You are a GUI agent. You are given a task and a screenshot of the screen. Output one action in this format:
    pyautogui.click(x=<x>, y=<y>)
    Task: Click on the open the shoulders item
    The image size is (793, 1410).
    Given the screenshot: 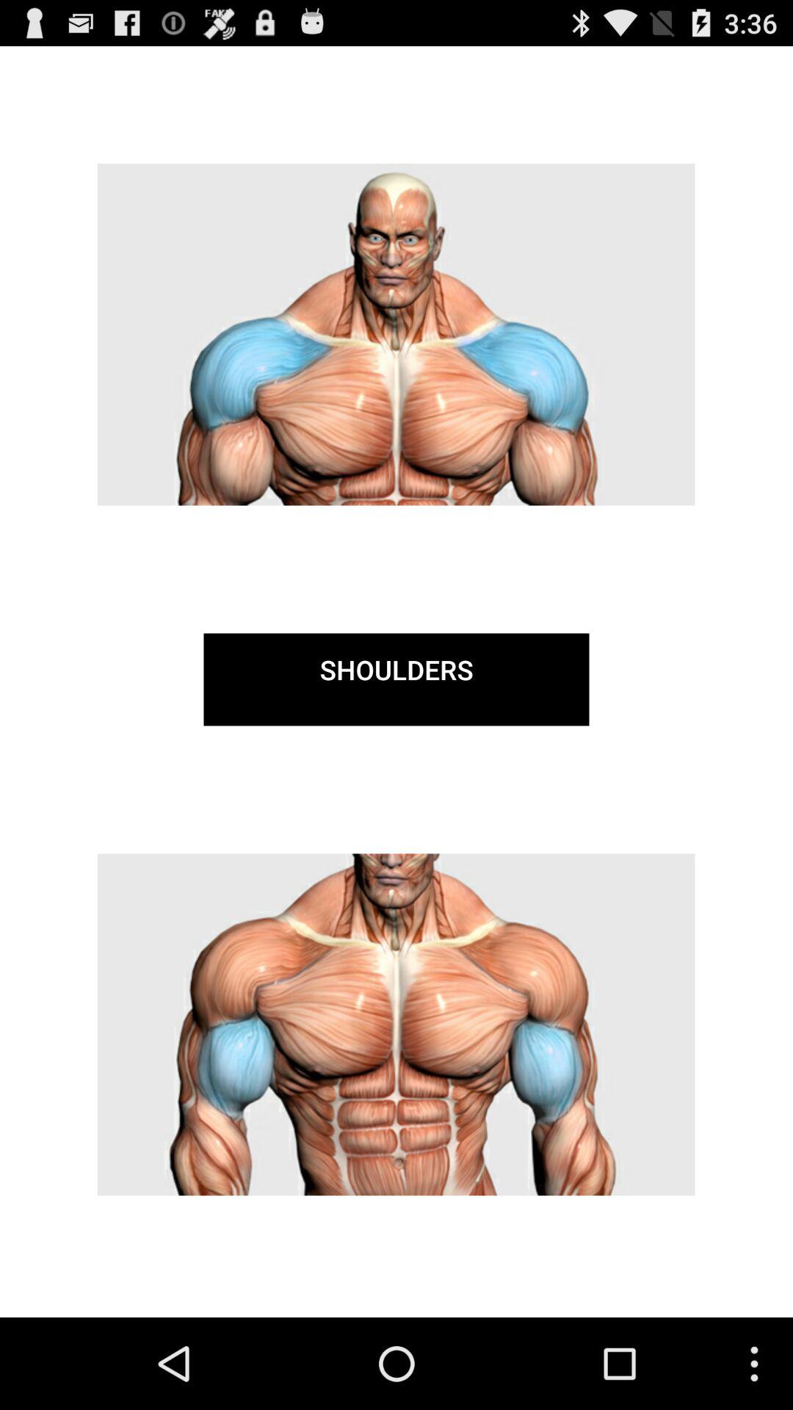 What is the action you would take?
    pyautogui.click(x=396, y=679)
    